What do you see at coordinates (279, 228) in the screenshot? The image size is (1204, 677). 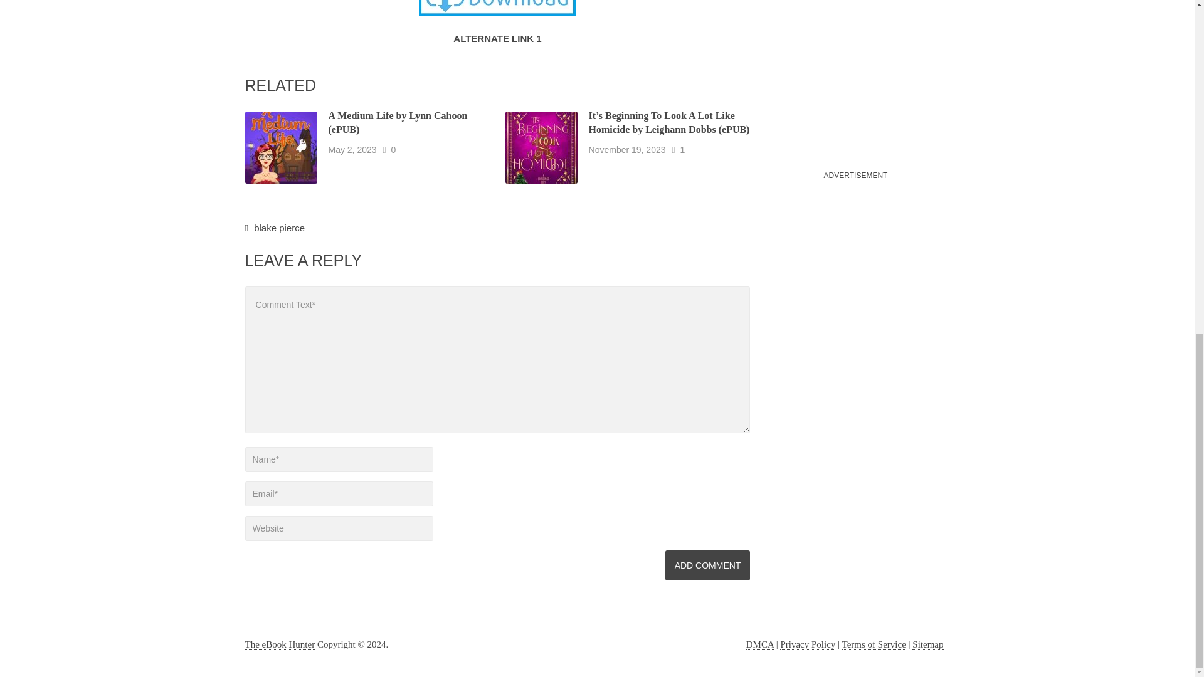 I see `blake pierce` at bounding box center [279, 228].